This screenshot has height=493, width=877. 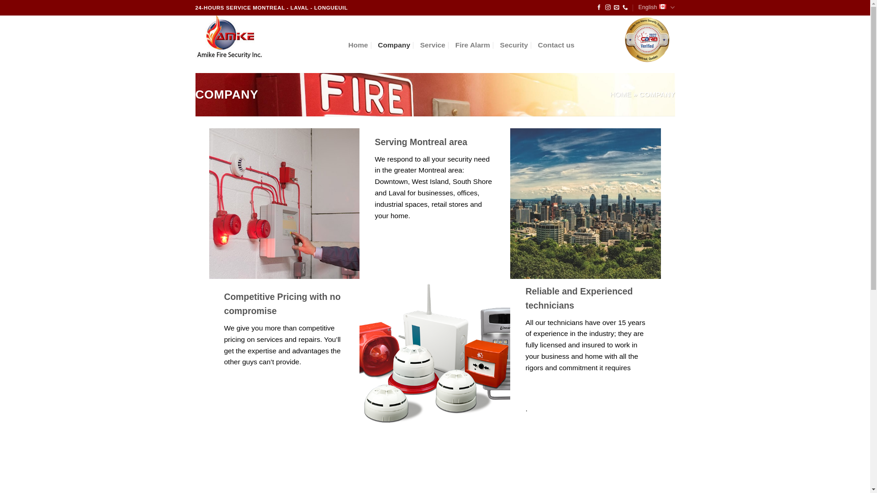 I want to click on HOME, so click(x=621, y=94).